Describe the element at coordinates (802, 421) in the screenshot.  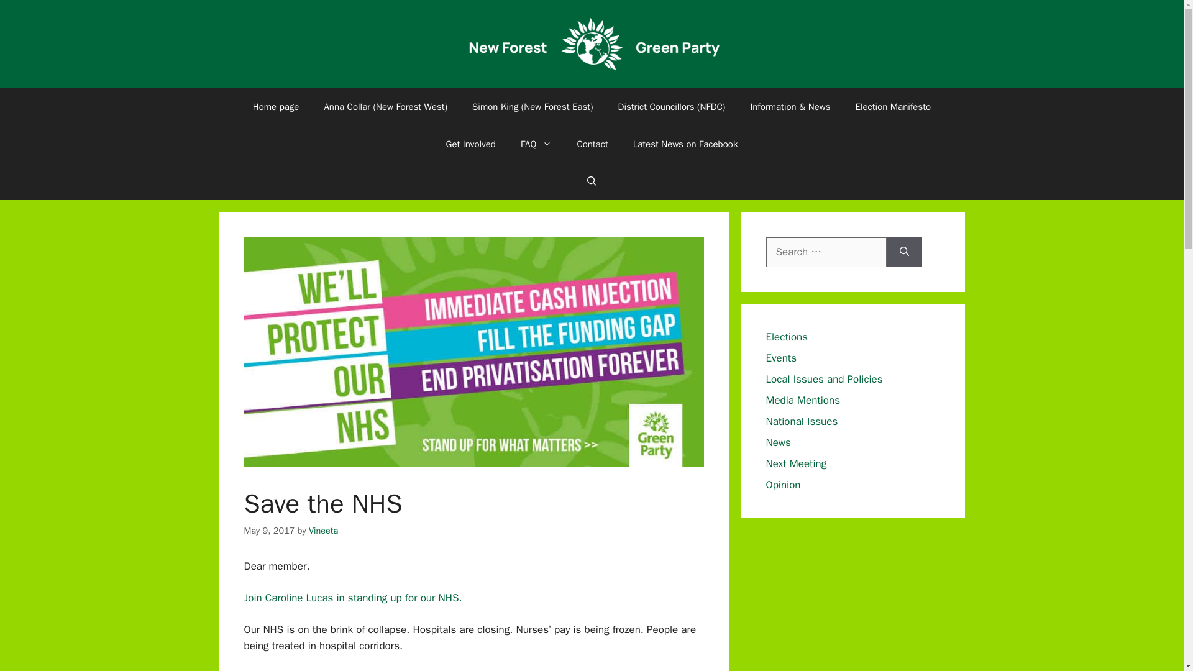
I see `National Issues` at that location.